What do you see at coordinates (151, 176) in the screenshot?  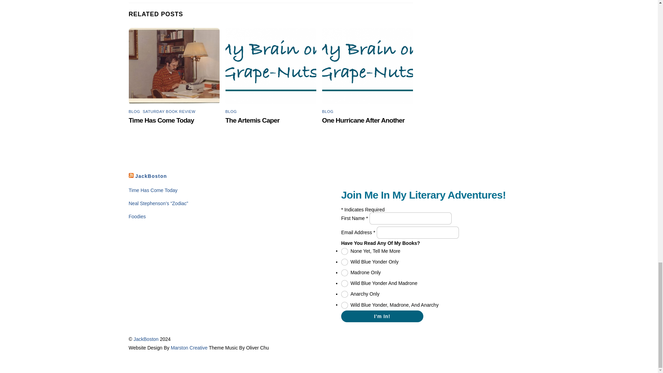 I see `JackBoston` at bounding box center [151, 176].